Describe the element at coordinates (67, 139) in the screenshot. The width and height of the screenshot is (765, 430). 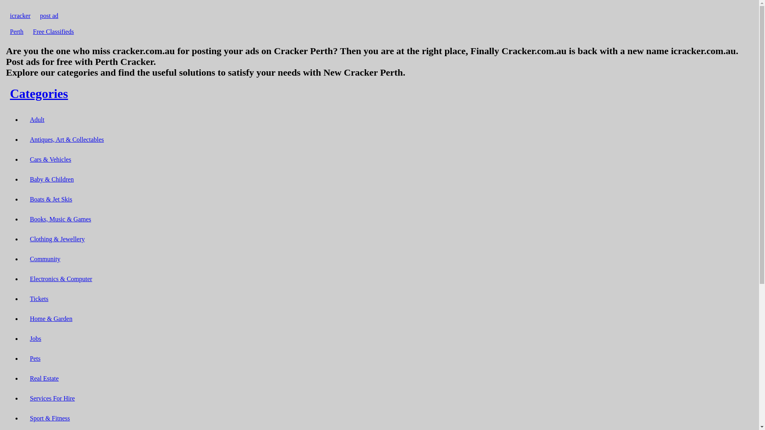
I see `Antiques, Art & Collectables` at that location.